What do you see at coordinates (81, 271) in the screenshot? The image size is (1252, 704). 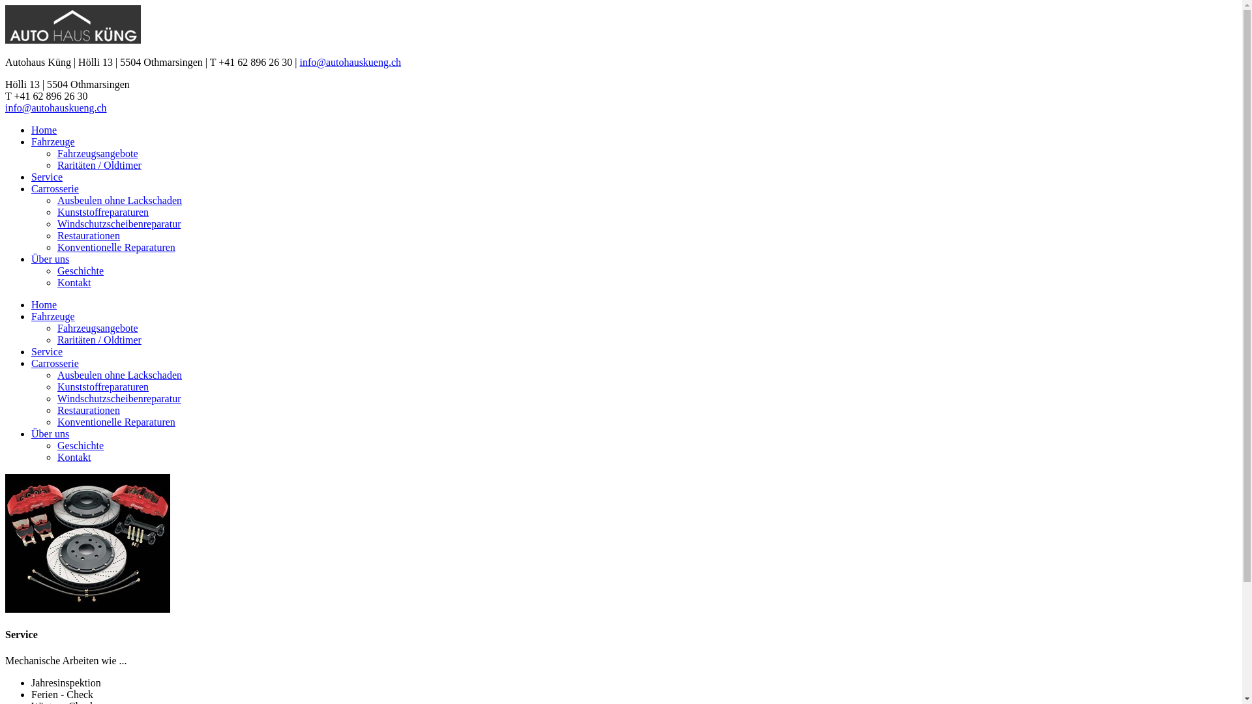 I see `Geschichte` at bounding box center [81, 271].